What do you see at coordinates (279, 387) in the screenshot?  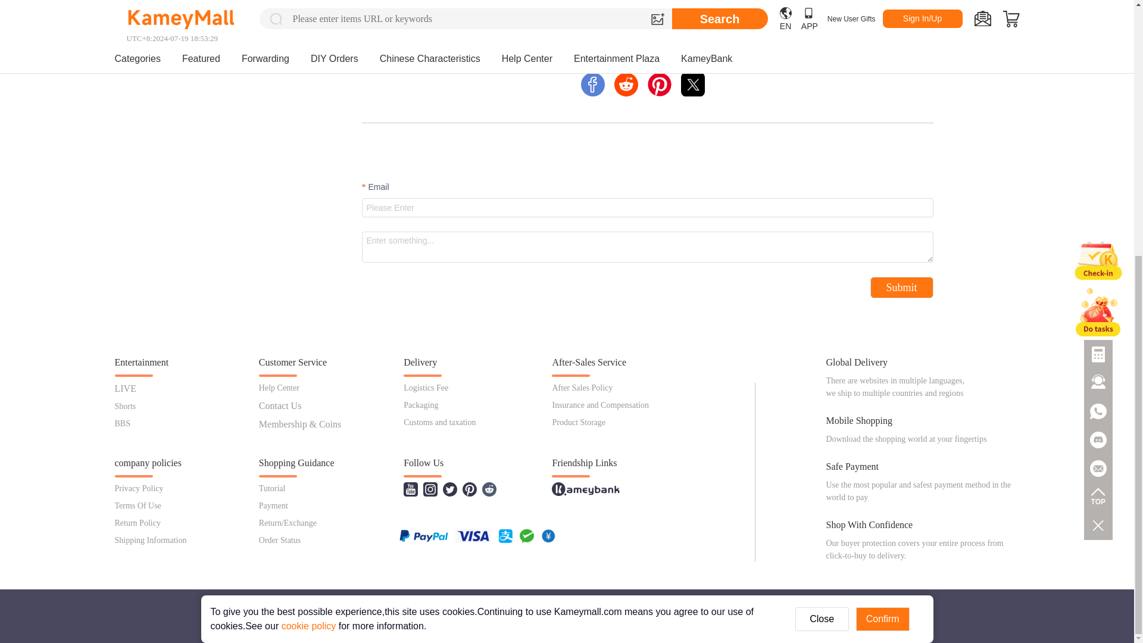 I see `Help Center` at bounding box center [279, 387].